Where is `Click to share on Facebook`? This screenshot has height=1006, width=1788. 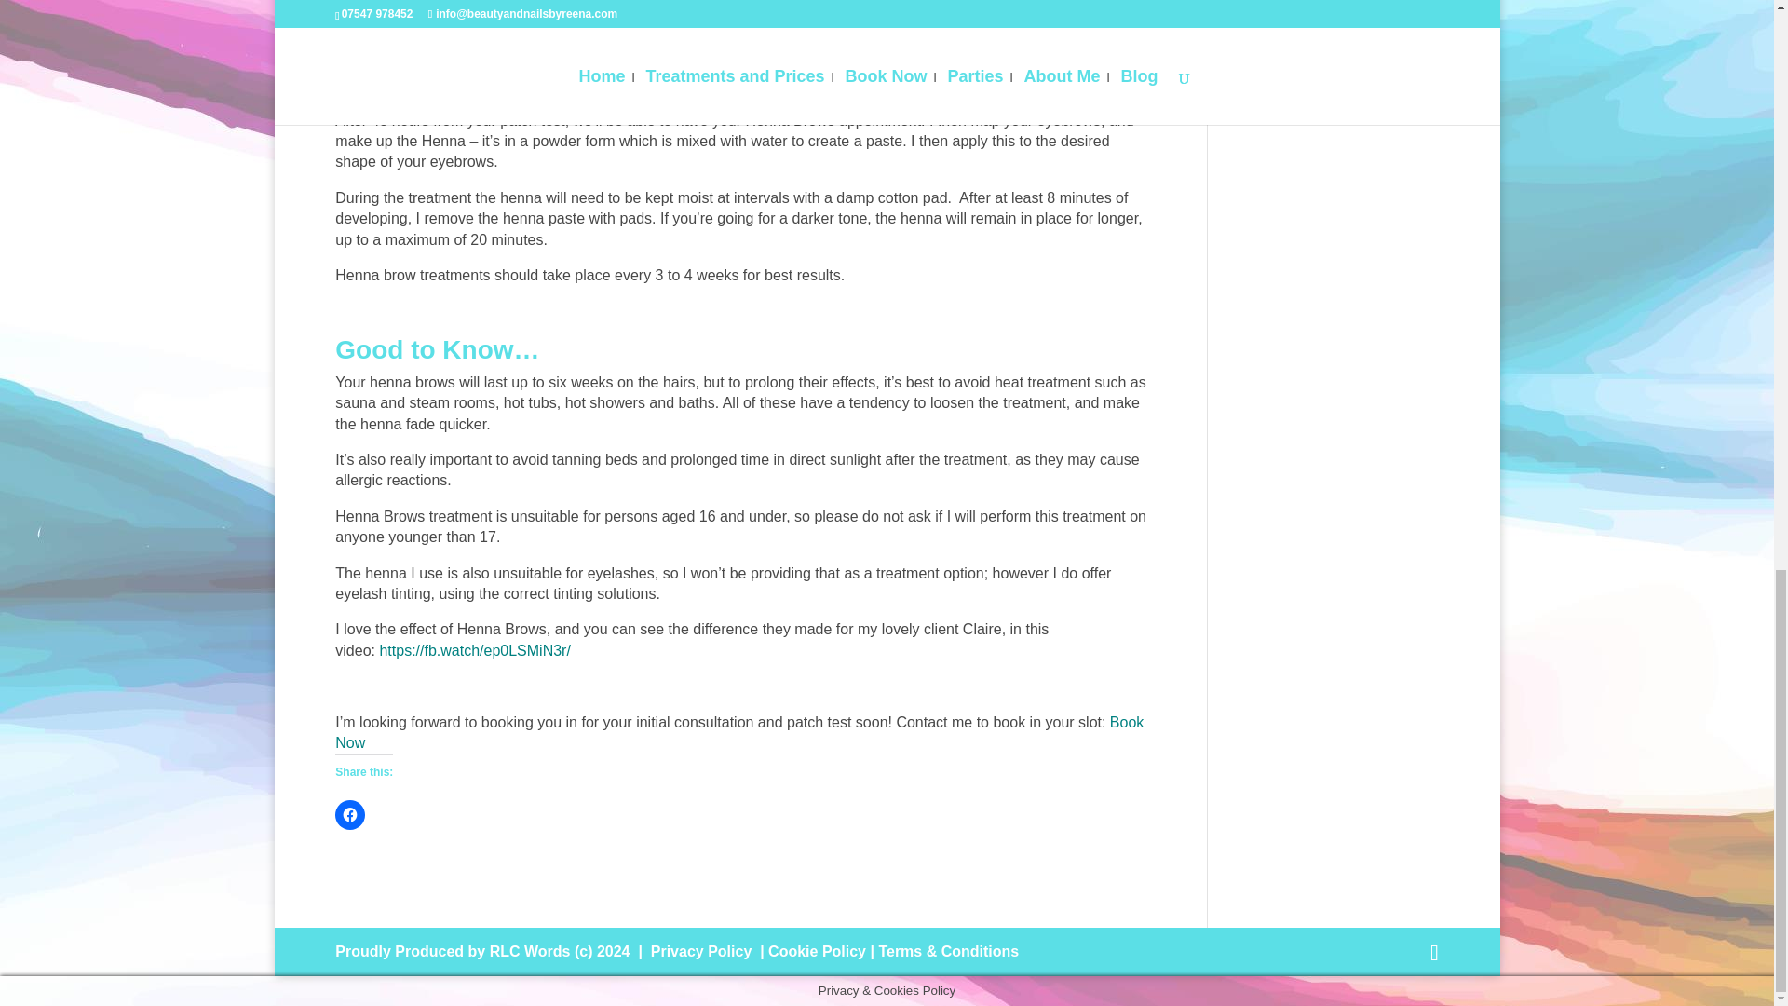
Click to share on Facebook is located at coordinates (350, 814).